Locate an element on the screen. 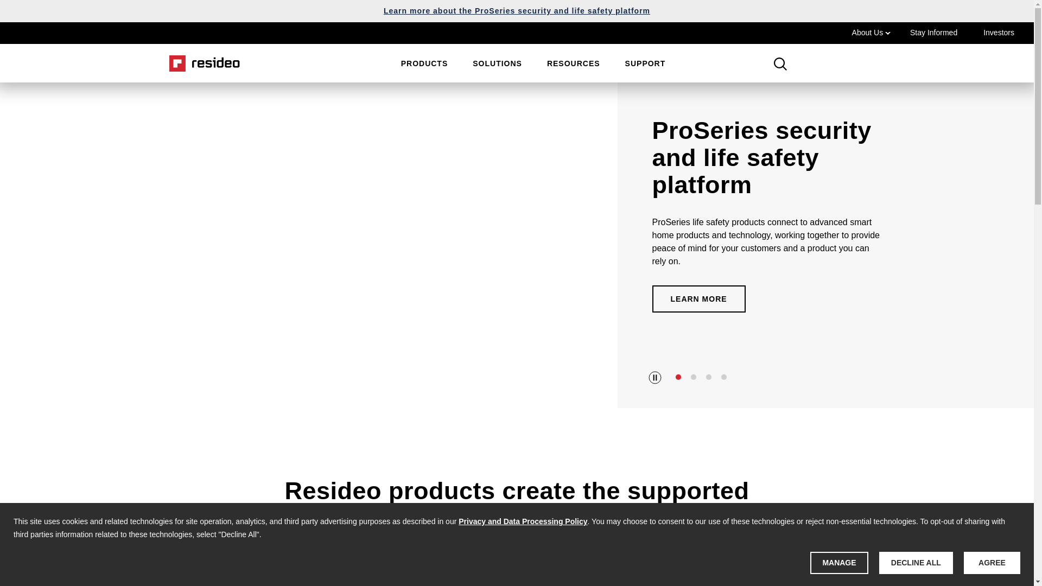 The image size is (1042, 586). About Us is located at coordinates (872, 33).